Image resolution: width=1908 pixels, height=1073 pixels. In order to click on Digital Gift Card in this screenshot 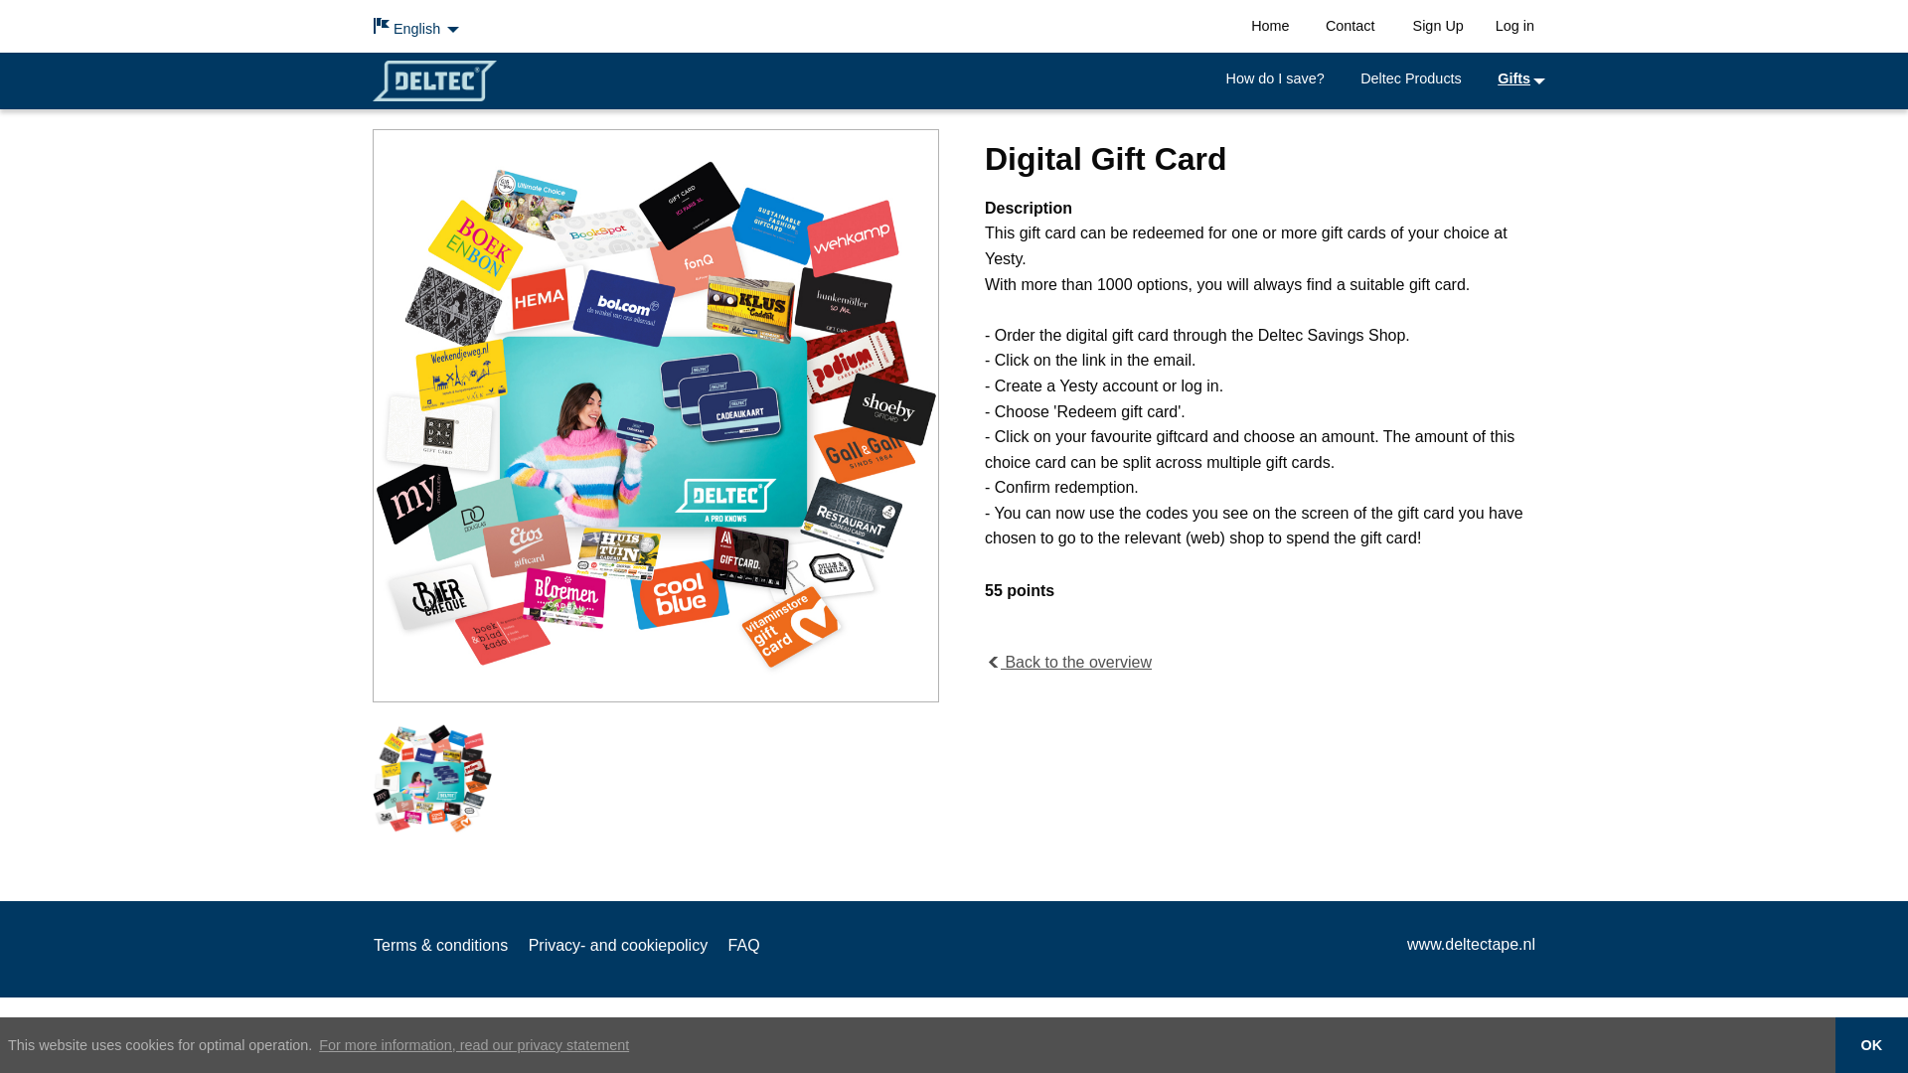, I will do `click(431, 777)`.